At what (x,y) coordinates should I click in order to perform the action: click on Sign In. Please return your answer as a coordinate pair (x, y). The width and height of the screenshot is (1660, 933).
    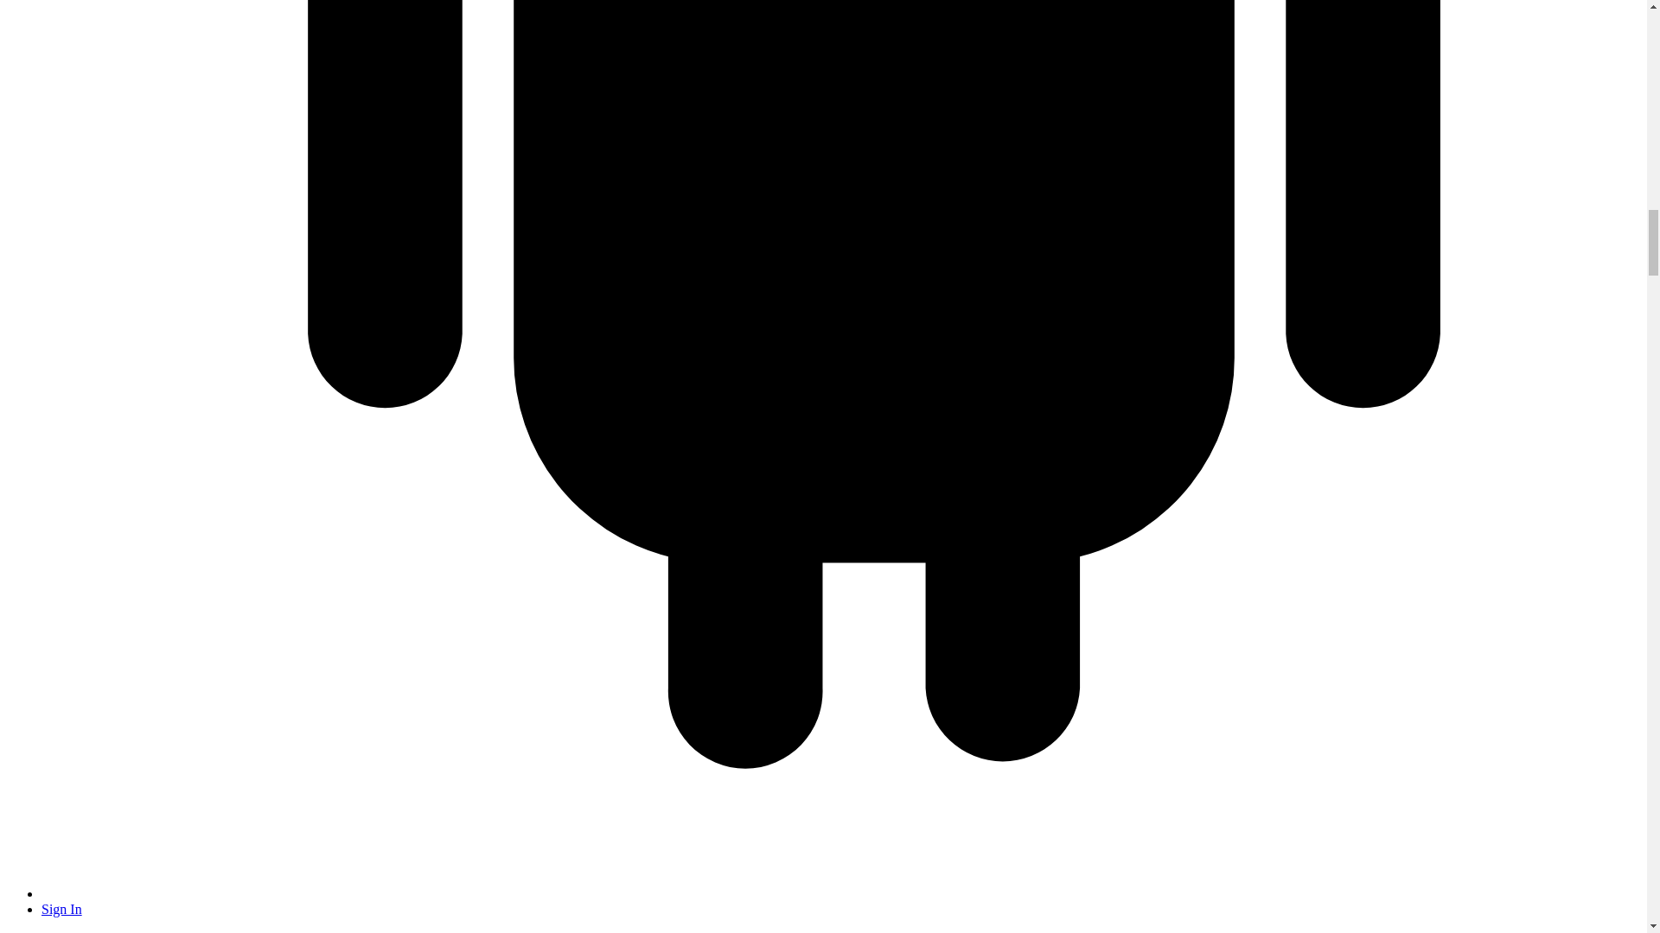
    Looking at the image, I should click on (61, 909).